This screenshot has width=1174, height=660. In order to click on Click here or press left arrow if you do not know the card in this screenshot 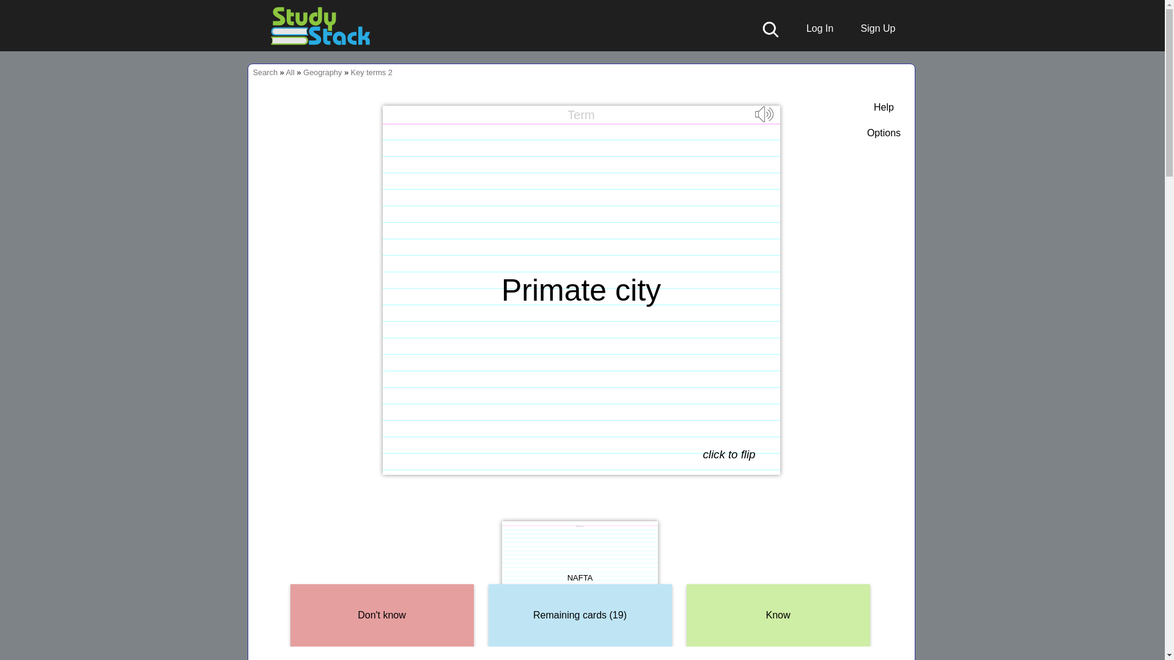, I will do `click(382, 615)`.